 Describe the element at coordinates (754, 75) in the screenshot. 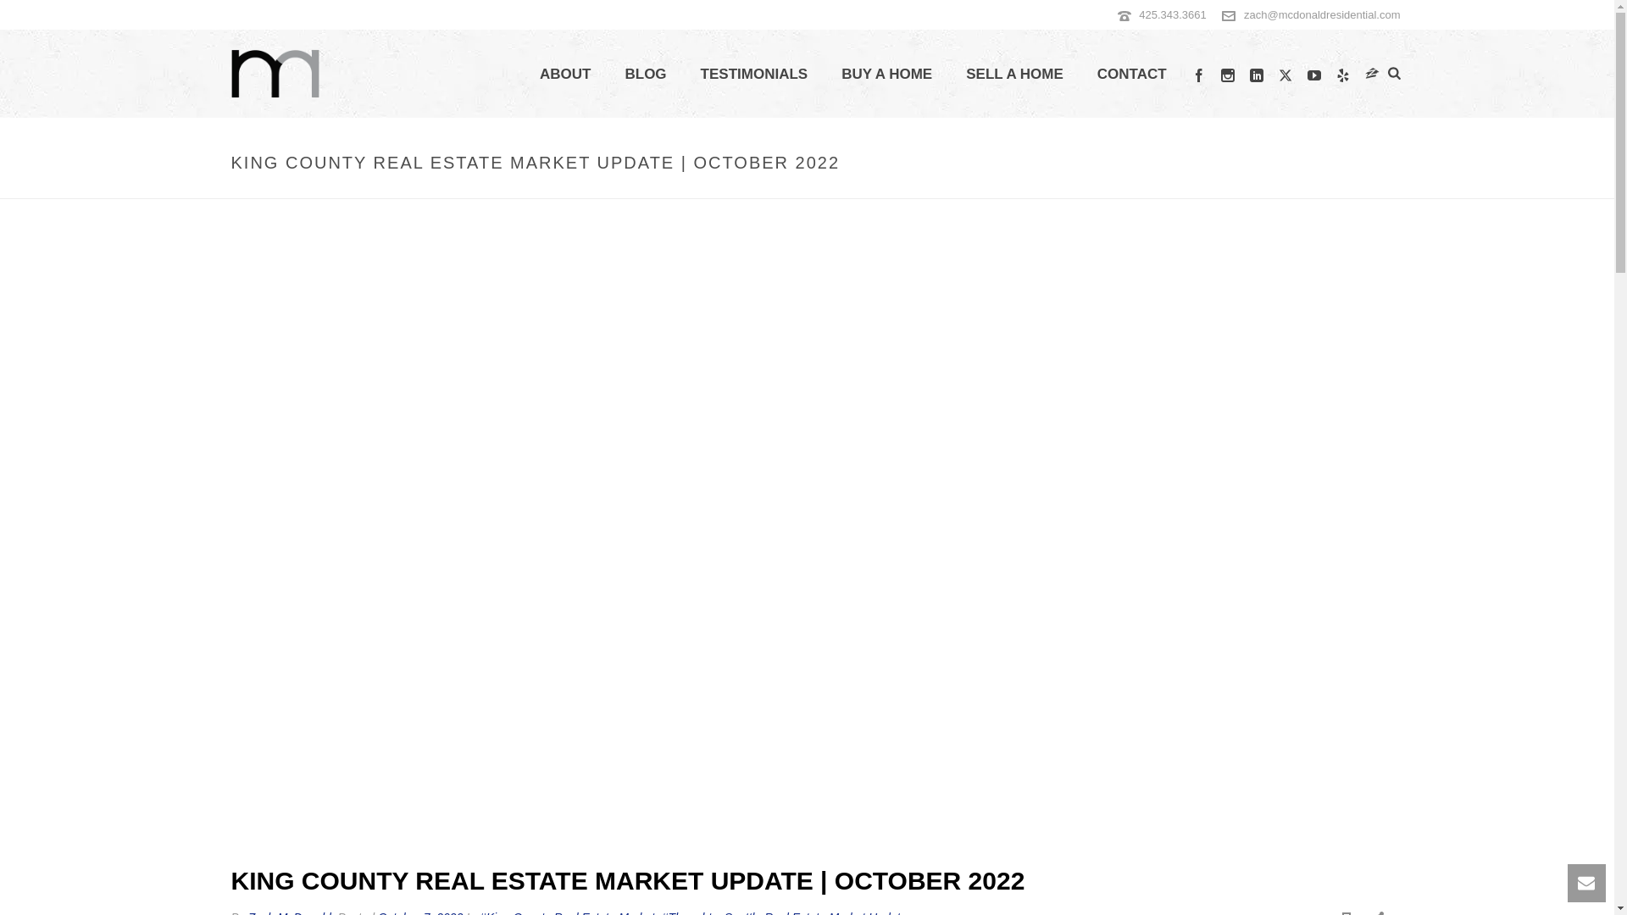

I see `TESTIMONIALS` at that location.